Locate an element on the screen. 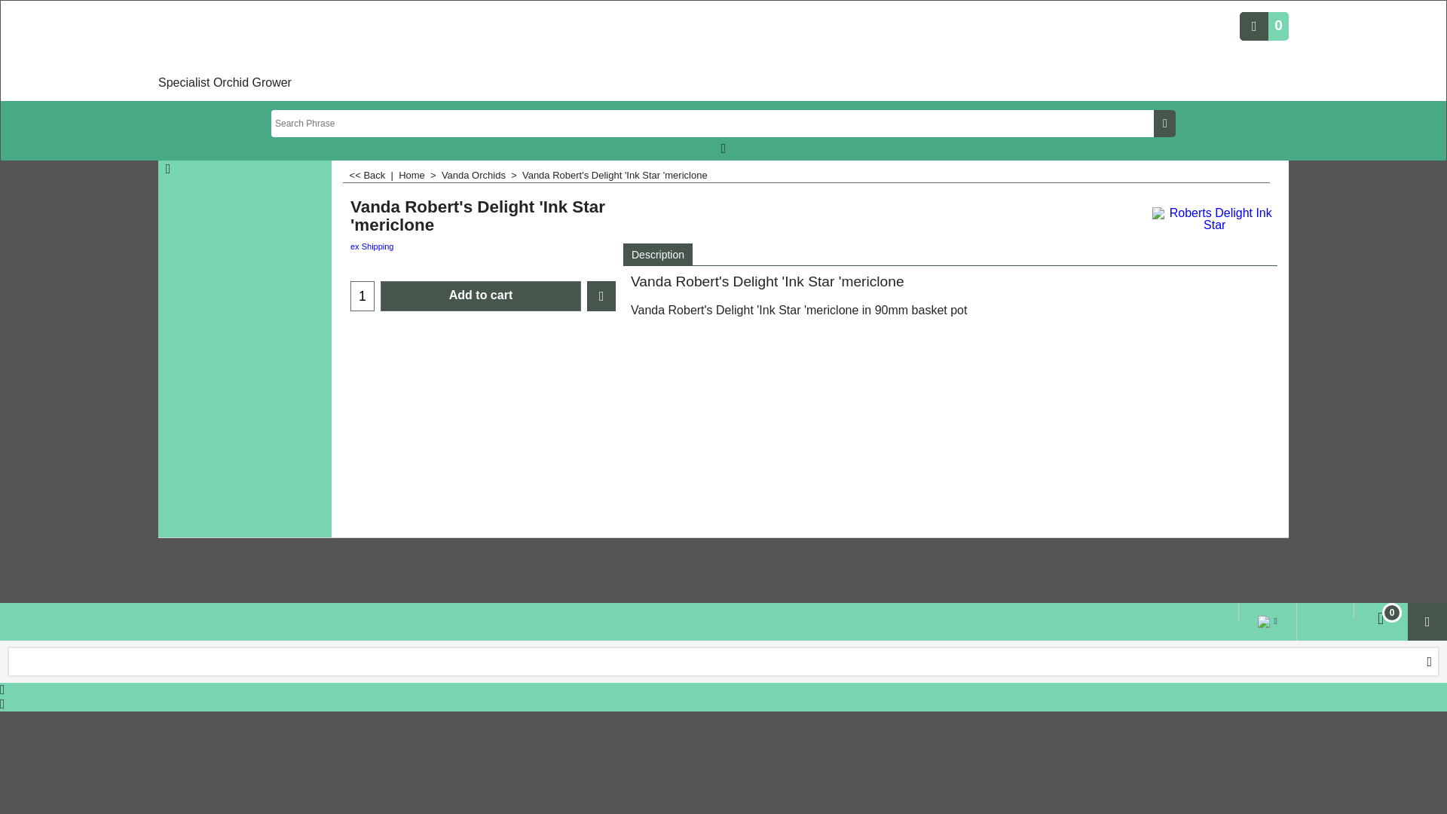 Image resolution: width=1447 pixels, height=814 pixels.   is located at coordinates (1429, 662).